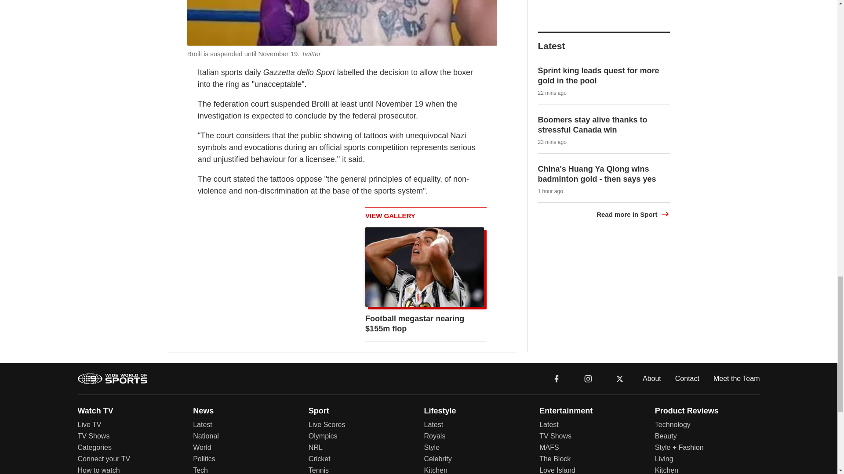 The height and width of the screenshot is (474, 844). Describe the element at coordinates (89, 425) in the screenshot. I see `Live TV` at that location.